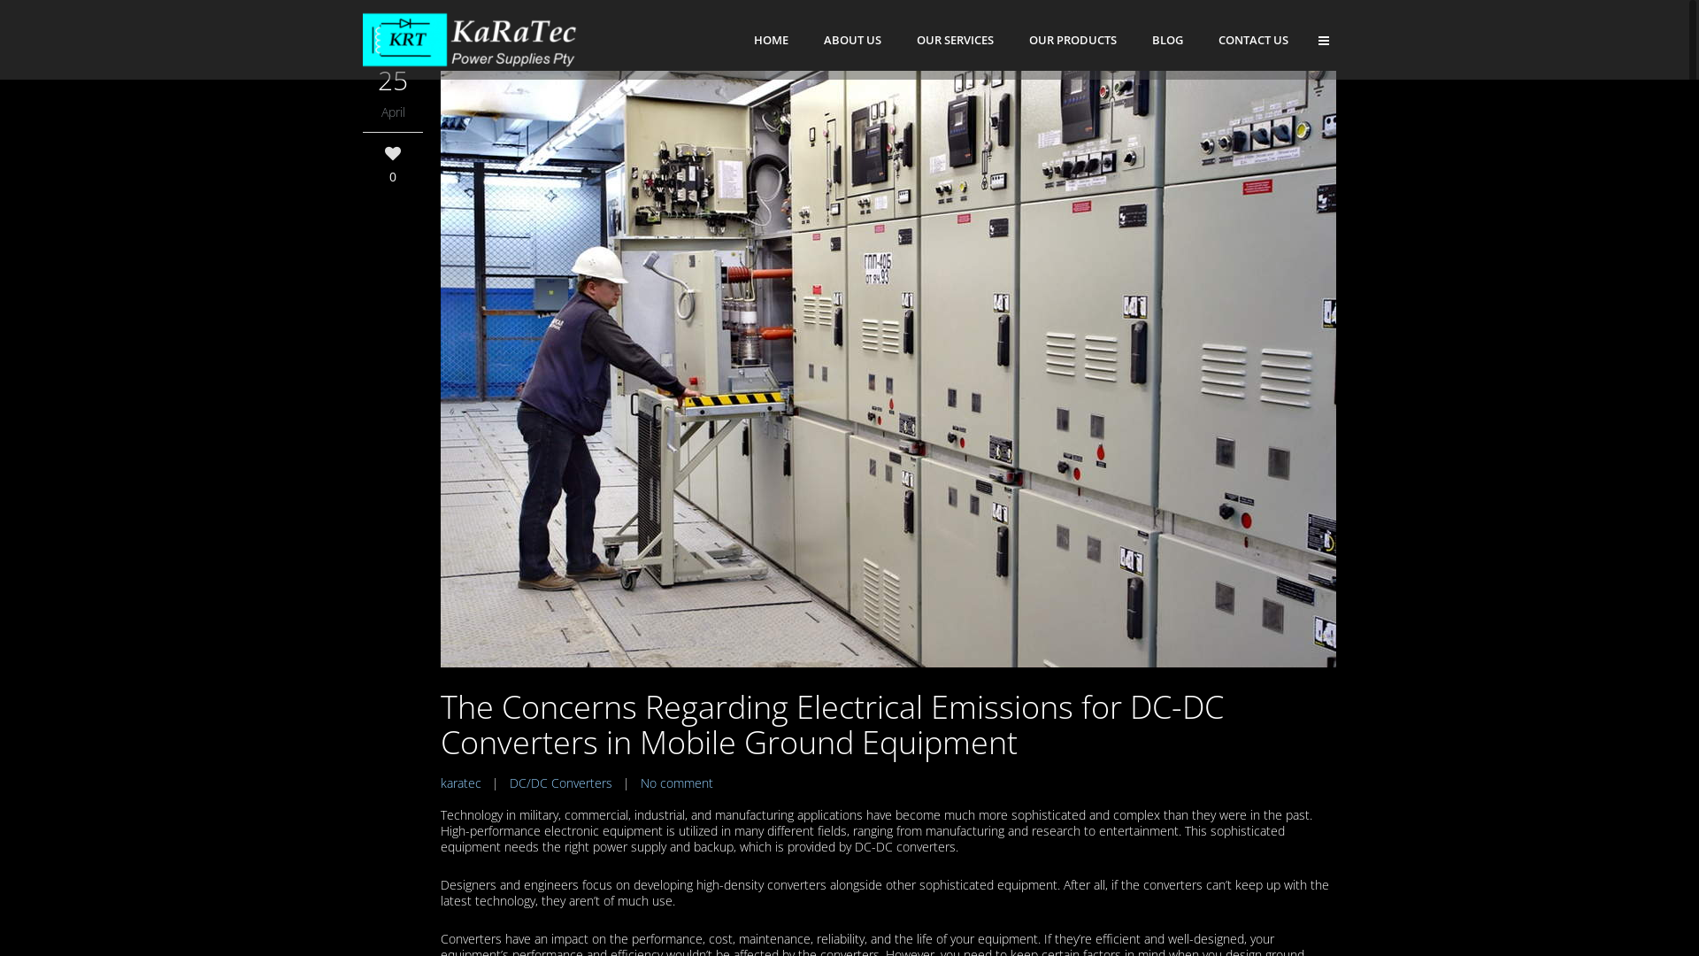 The width and height of the screenshot is (1699, 956). Describe the element at coordinates (1072, 40) in the screenshot. I see `OUR PRODUCTS` at that location.